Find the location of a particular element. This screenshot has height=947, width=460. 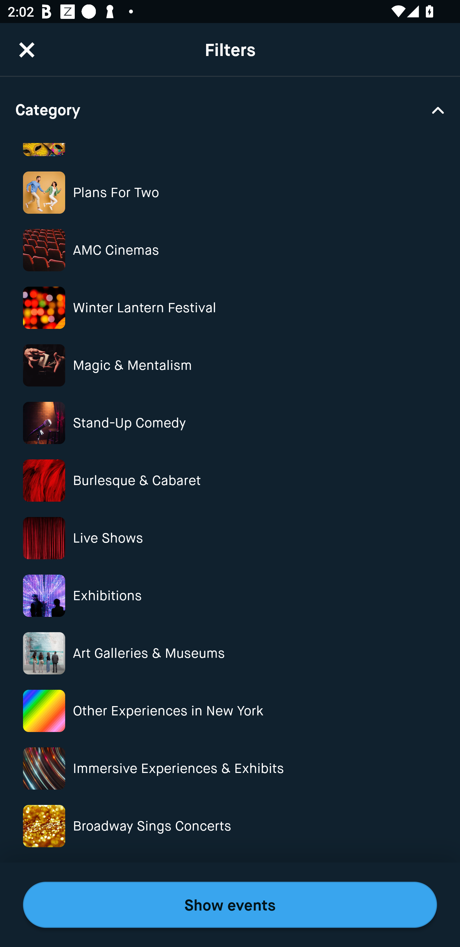

Category Image Live Shows is located at coordinates (230, 538).